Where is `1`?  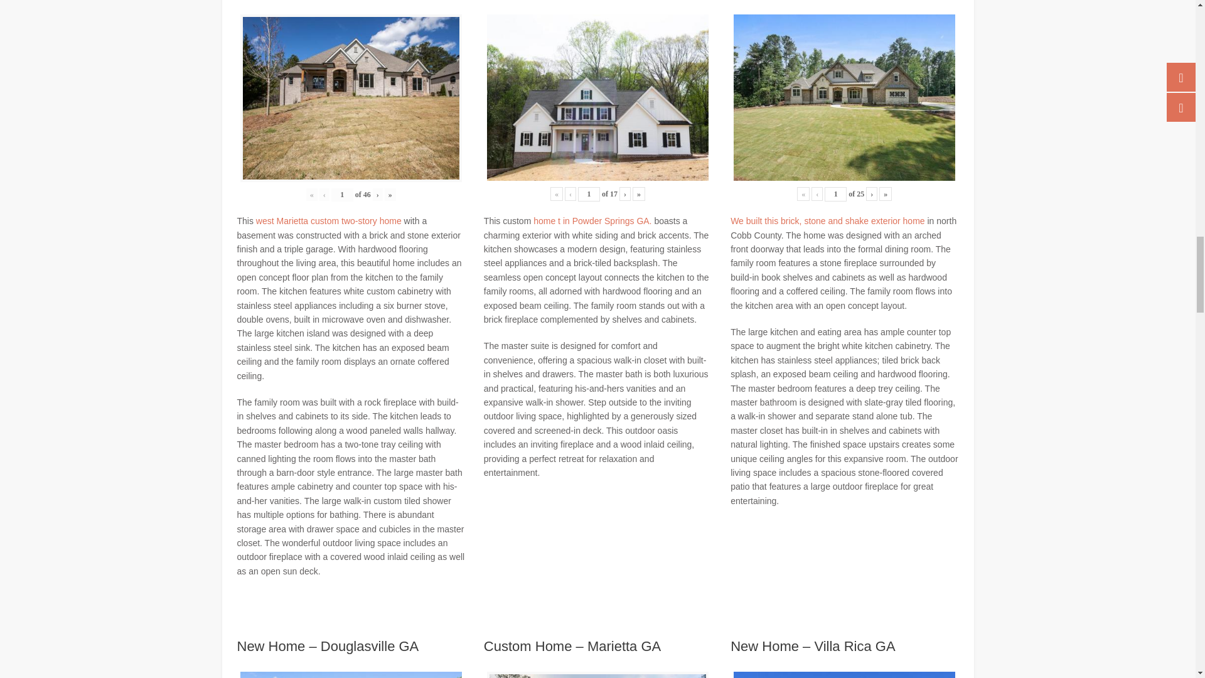 1 is located at coordinates (835, 194).